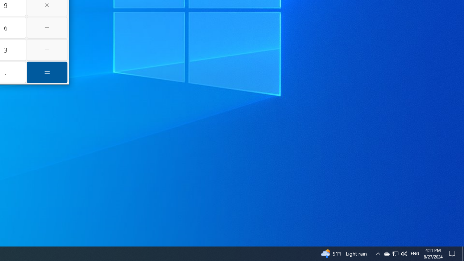  What do you see at coordinates (395, 254) in the screenshot?
I see `Tray Input Indicator - English (United States)` at bounding box center [395, 254].